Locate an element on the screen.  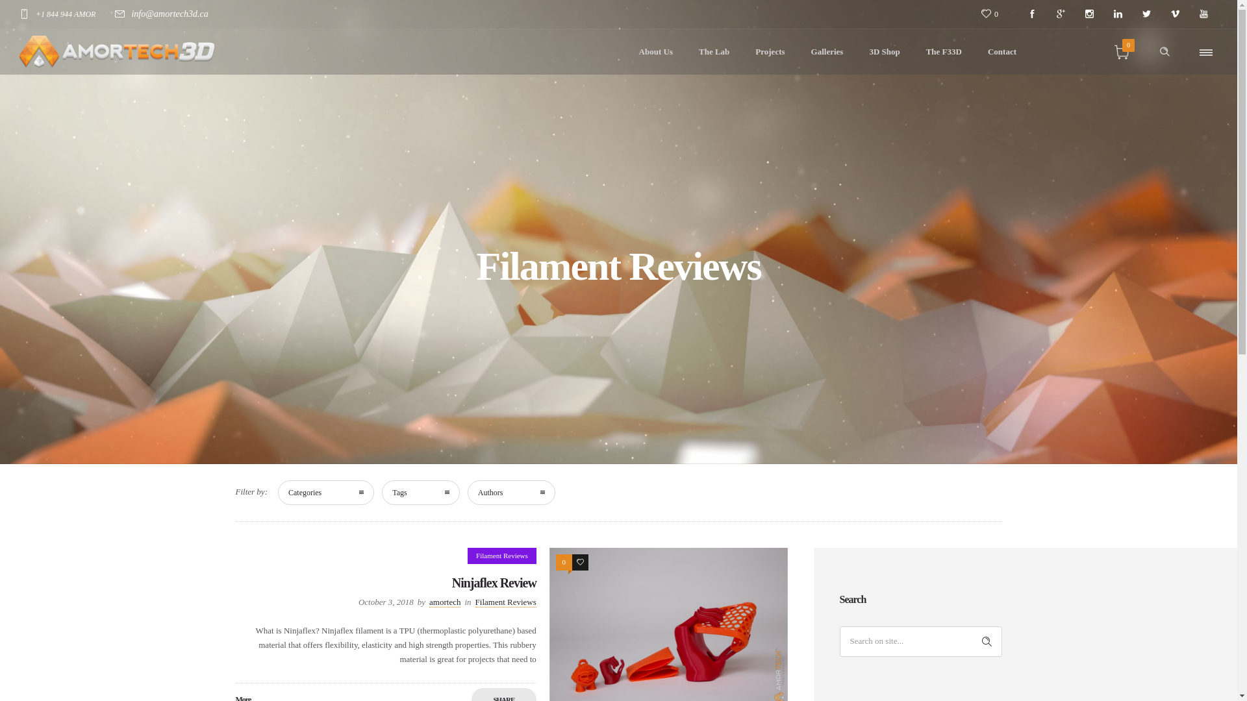
3D Shop is located at coordinates (885, 52).